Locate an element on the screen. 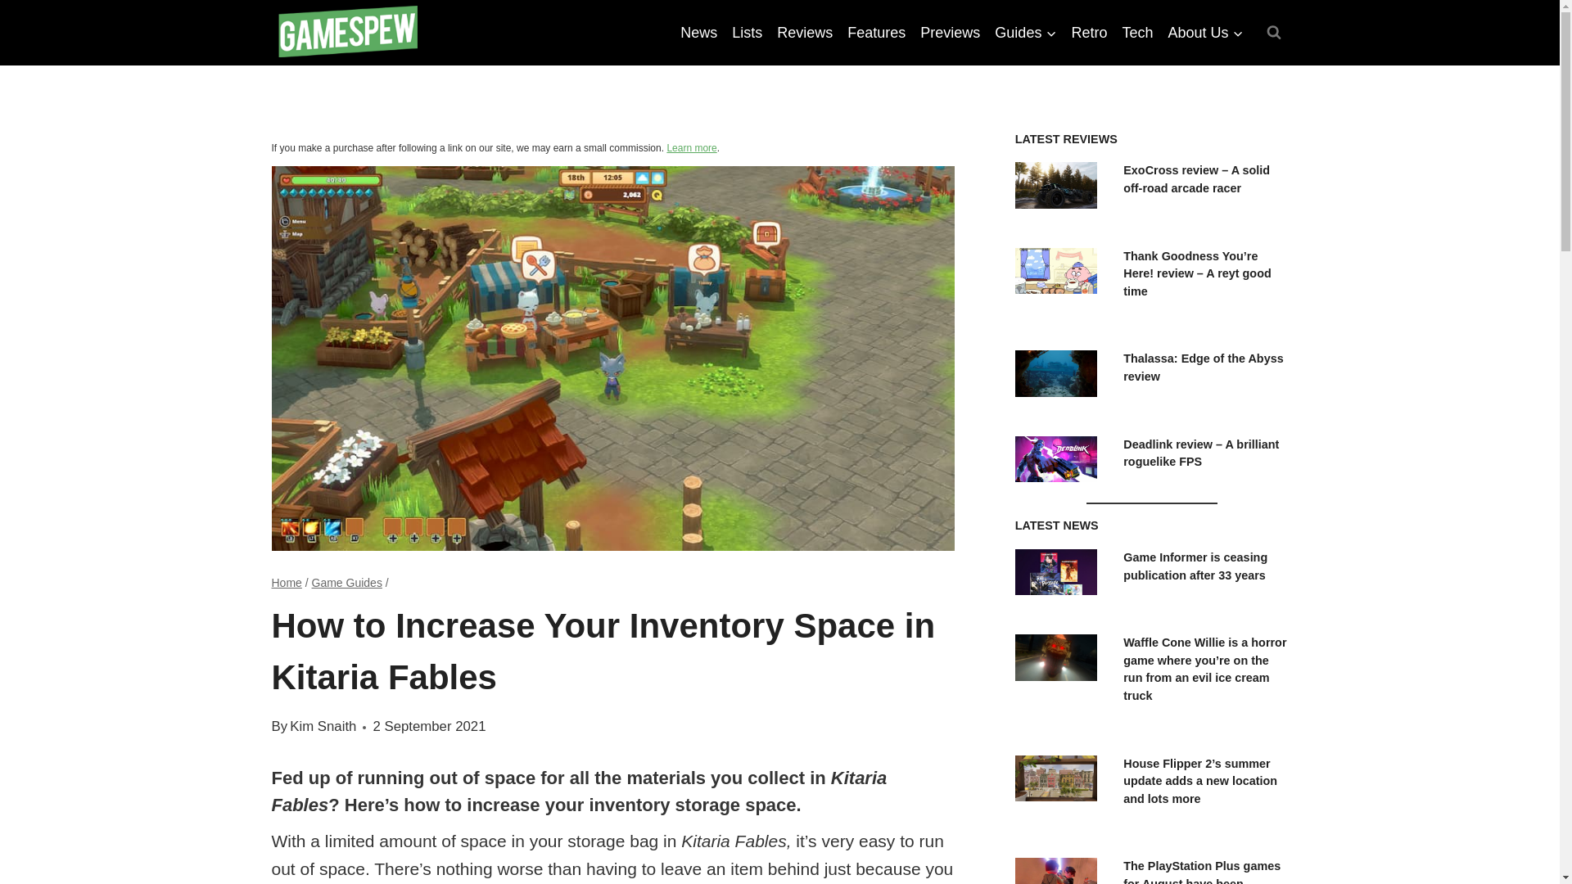 This screenshot has width=1572, height=884. Retro is located at coordinates (1089, 33).